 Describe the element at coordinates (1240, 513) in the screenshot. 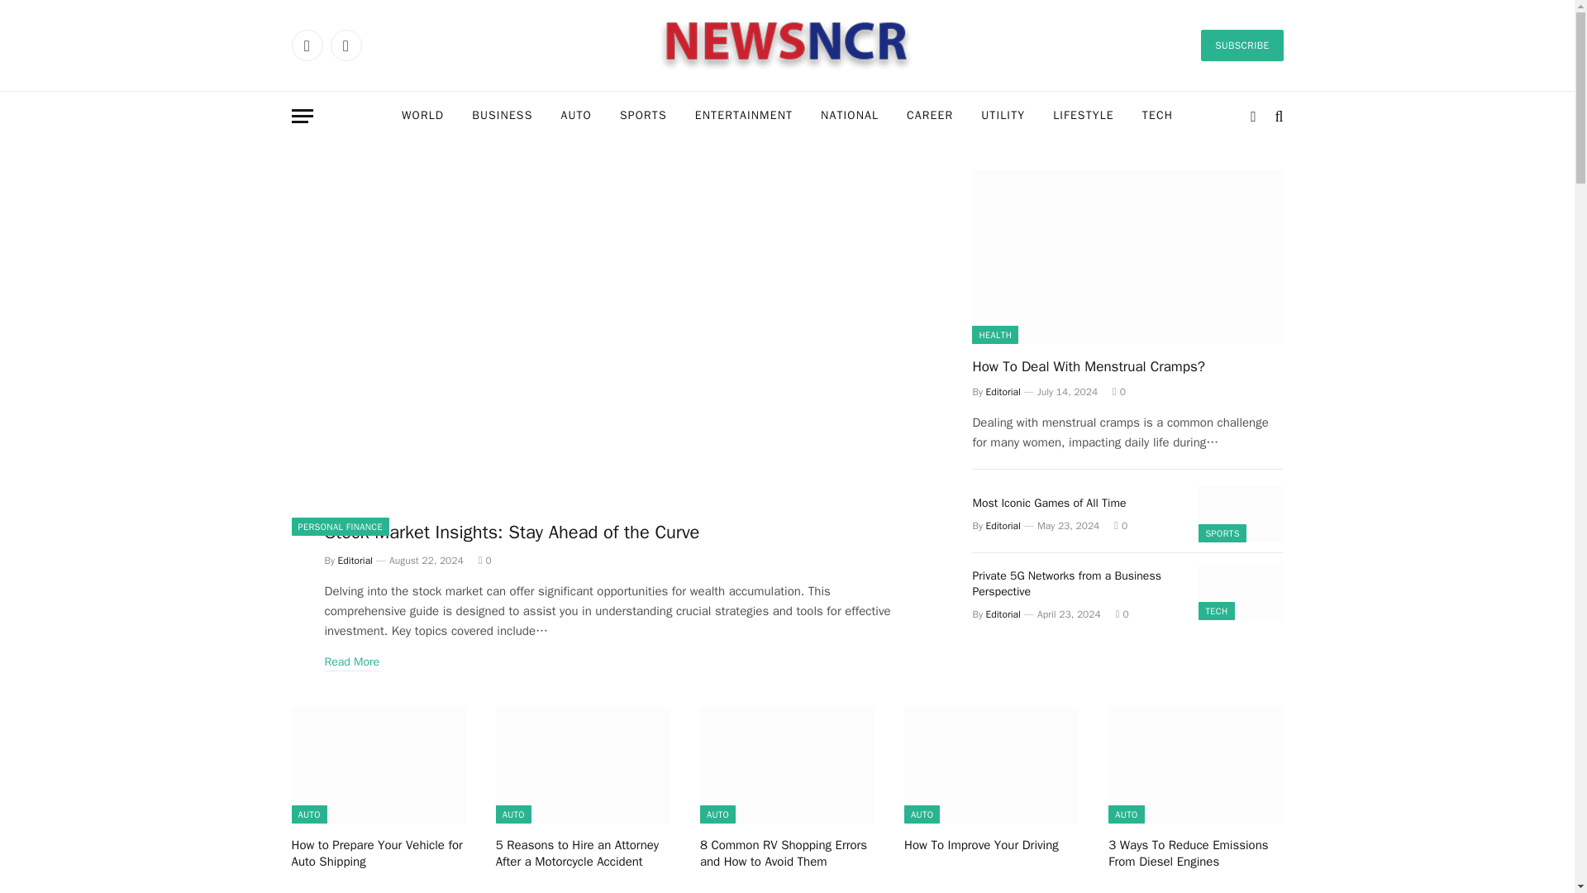

I see `Most Iconic Games of All Time` at that location.